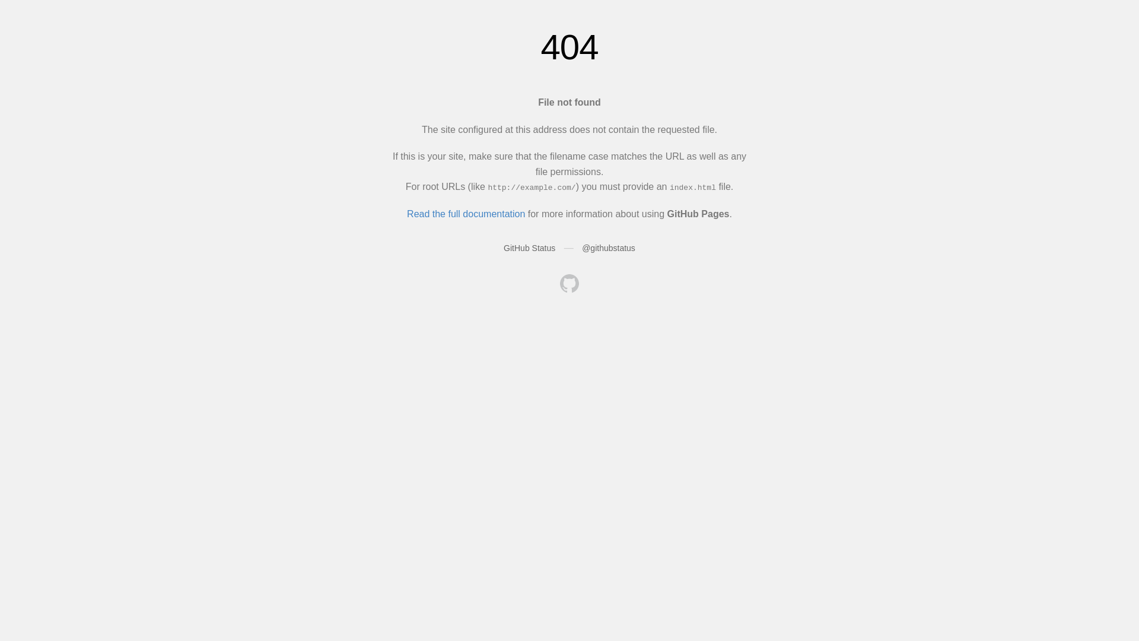 This screenshot has height=641, width=1139. I want to click on @githubstatus, so click(609, 248).